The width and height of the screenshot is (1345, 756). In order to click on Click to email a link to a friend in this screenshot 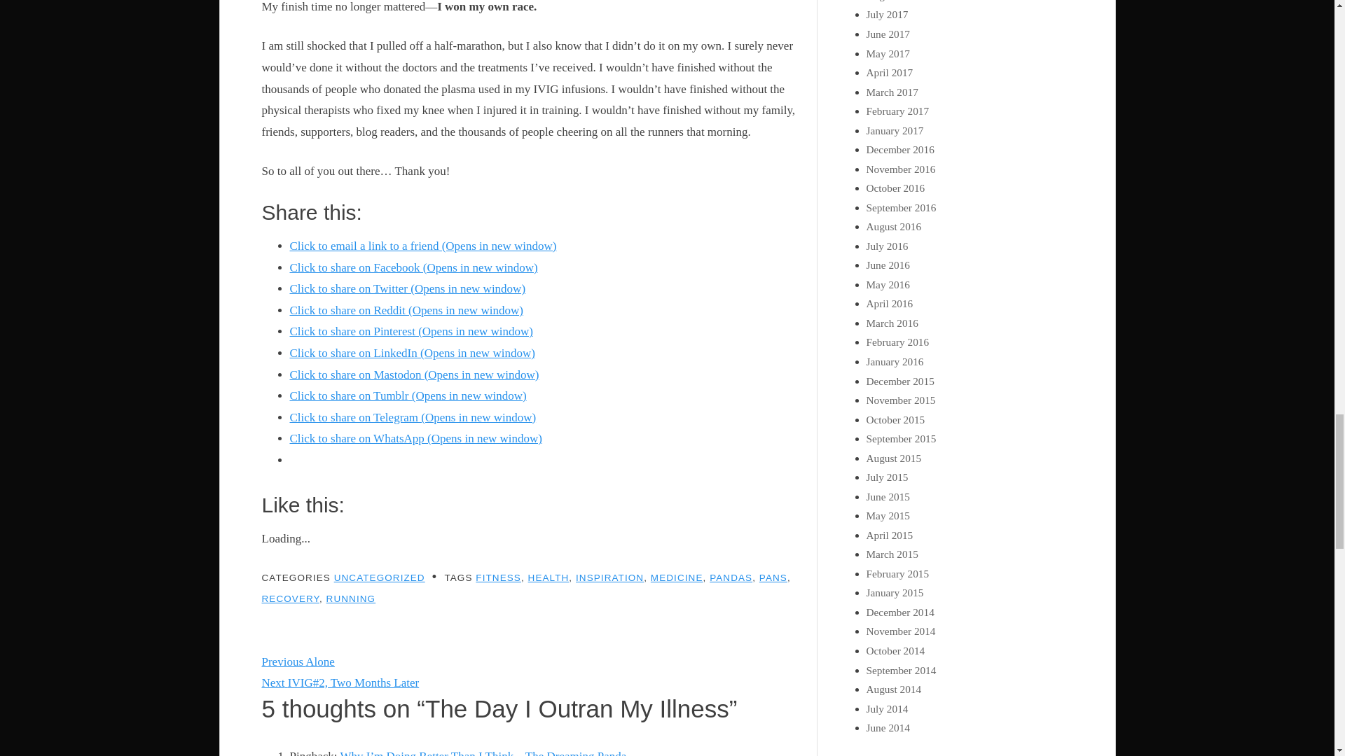, I will do `click(423, 246)`.